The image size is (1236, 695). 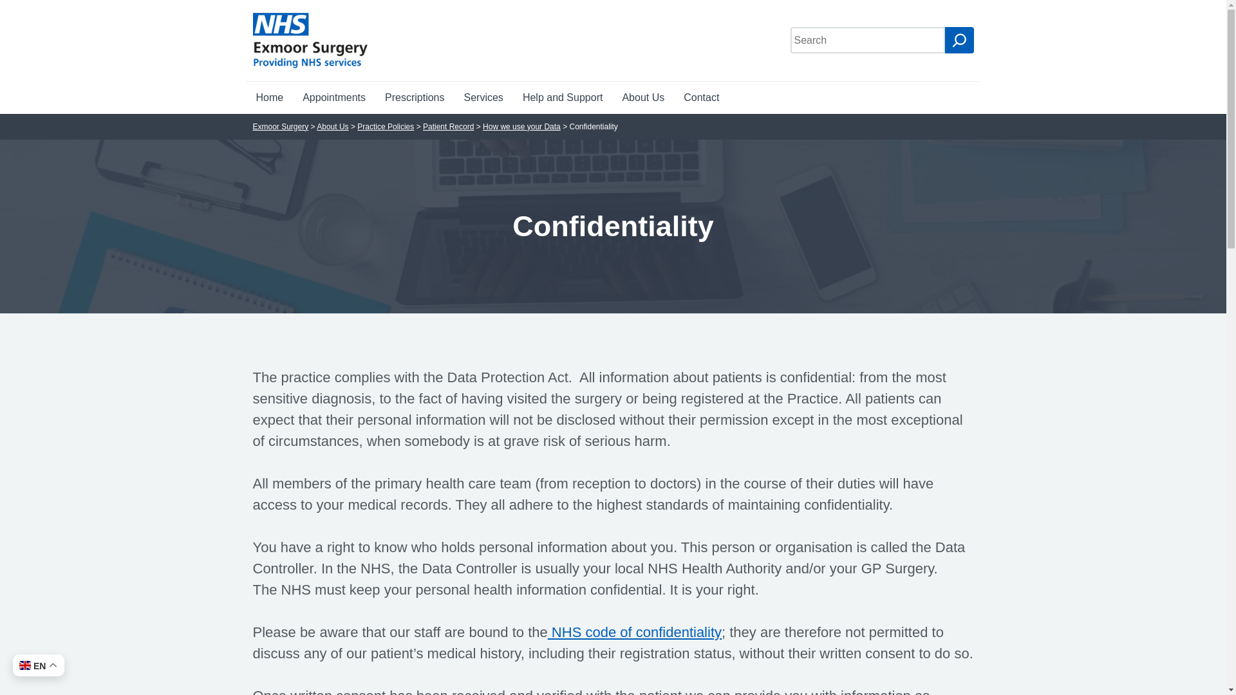 What do you see at coordinates (521, 127) in the screenshot?
I see `Go to How we use your Data.` at bounding box center [521, 127].